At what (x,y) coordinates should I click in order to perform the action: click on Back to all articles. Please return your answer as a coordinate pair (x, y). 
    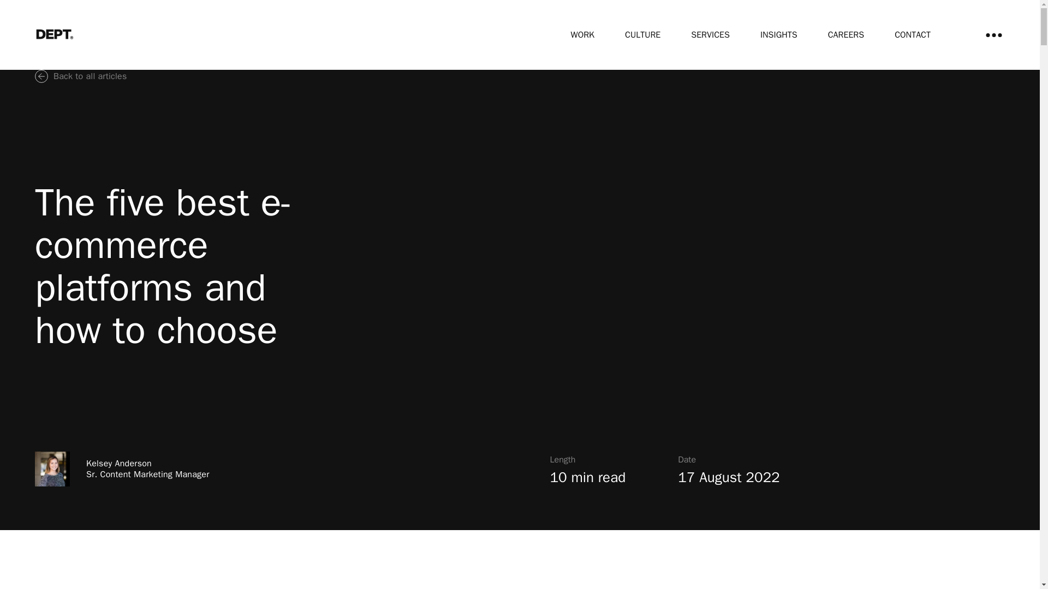
    Looking at the image, I should click on (81, 76).